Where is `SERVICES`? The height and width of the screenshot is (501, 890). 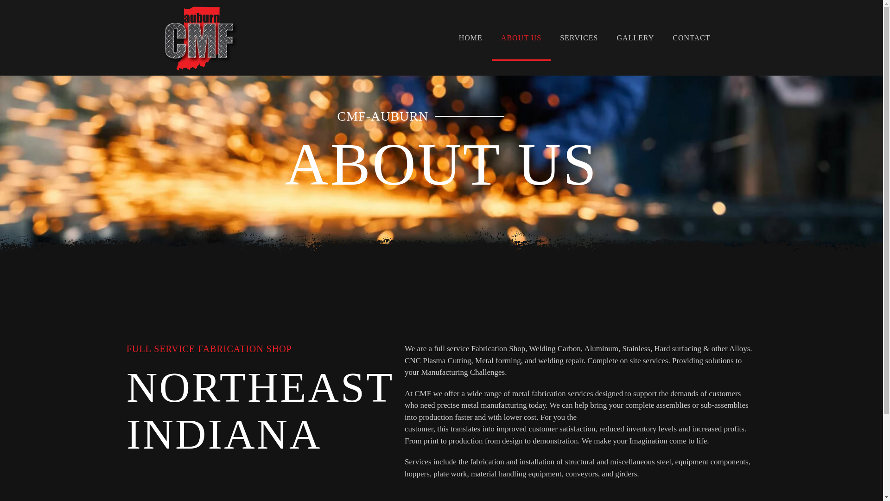 SERVICES is located at coordinates (578, 38).